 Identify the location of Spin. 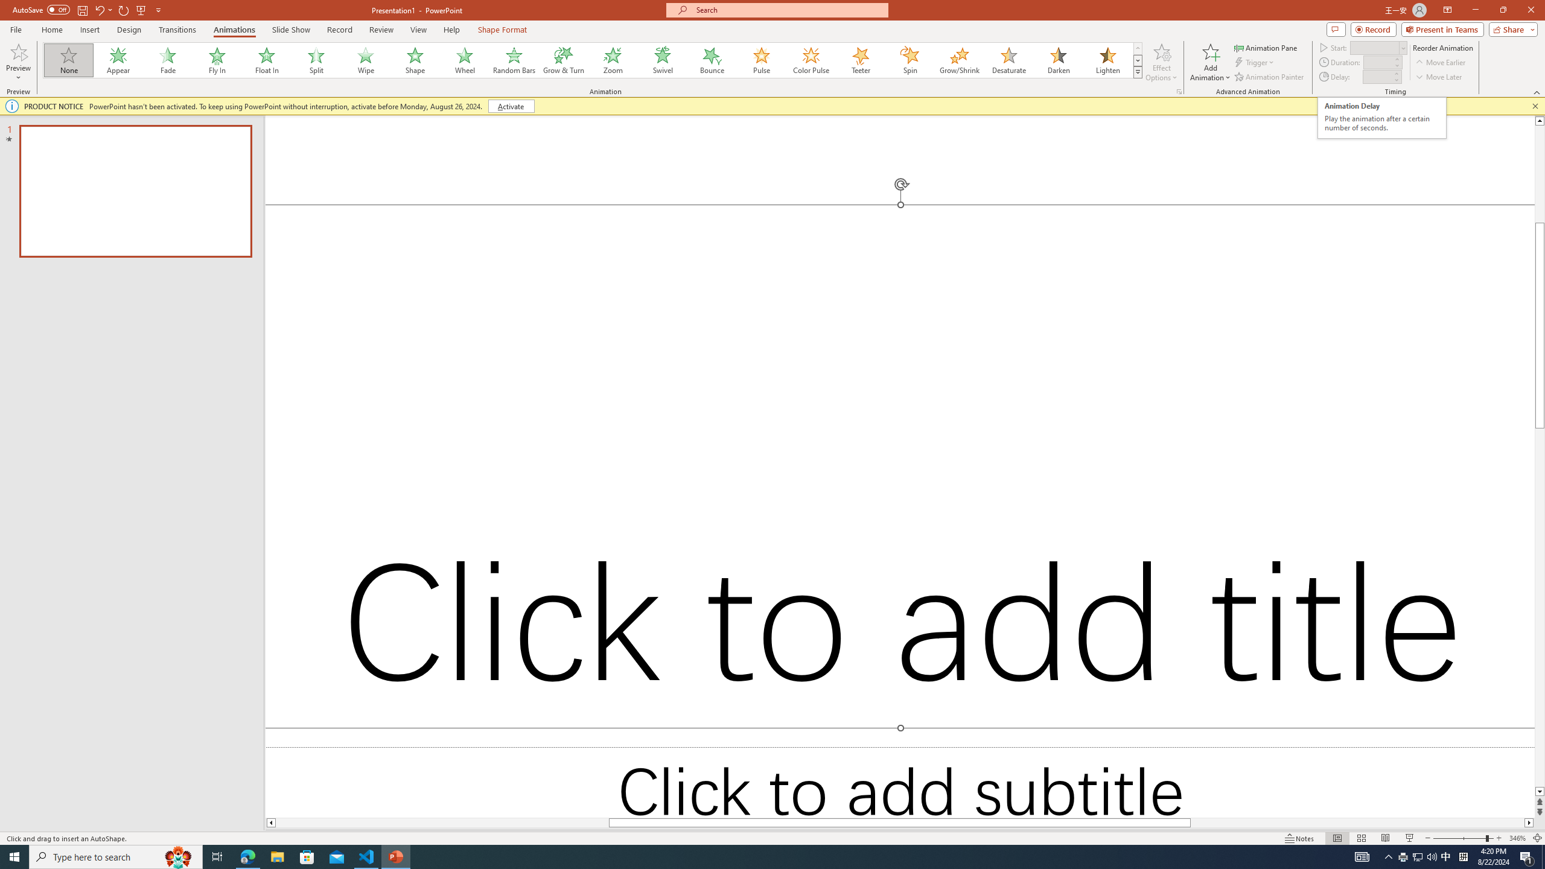
(909, 60).